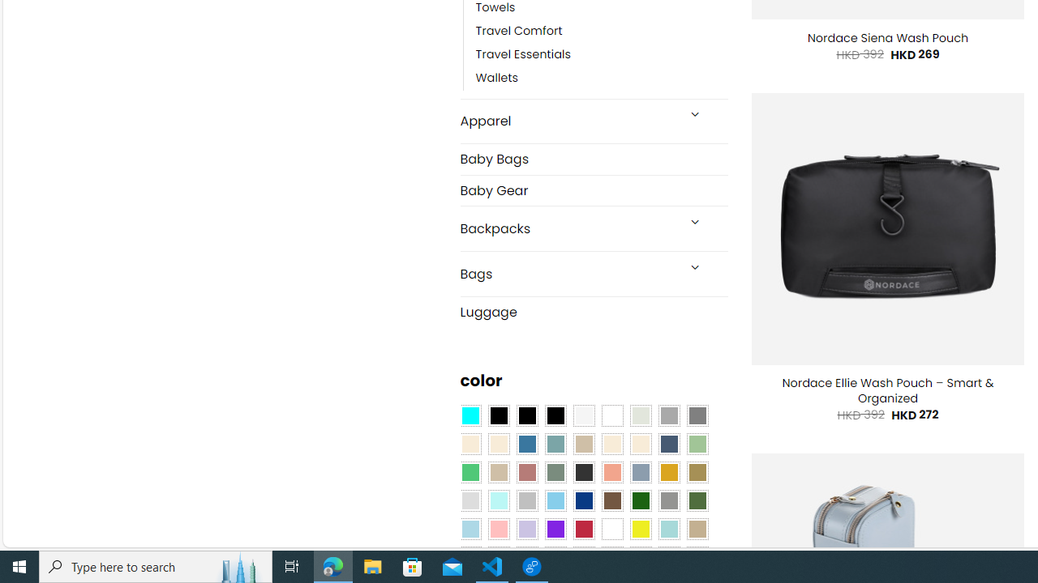 The image size is (1038, 583). I want to click on Luggage, so click(594, 311).